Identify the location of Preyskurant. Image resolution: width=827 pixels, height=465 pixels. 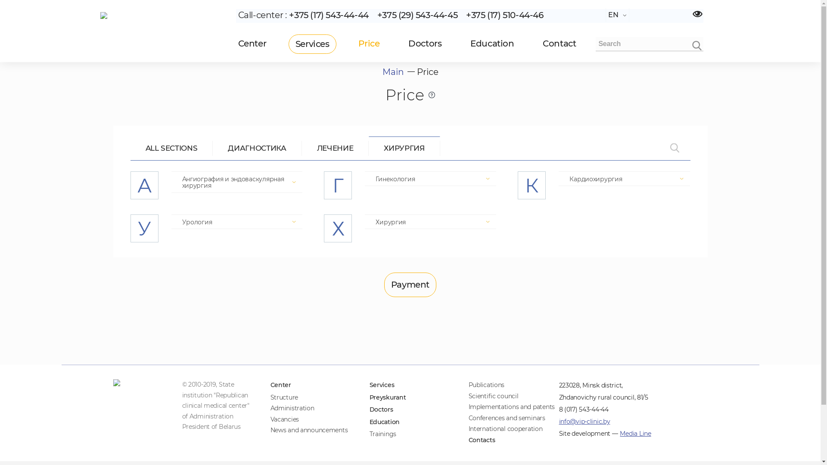
(388, 397).